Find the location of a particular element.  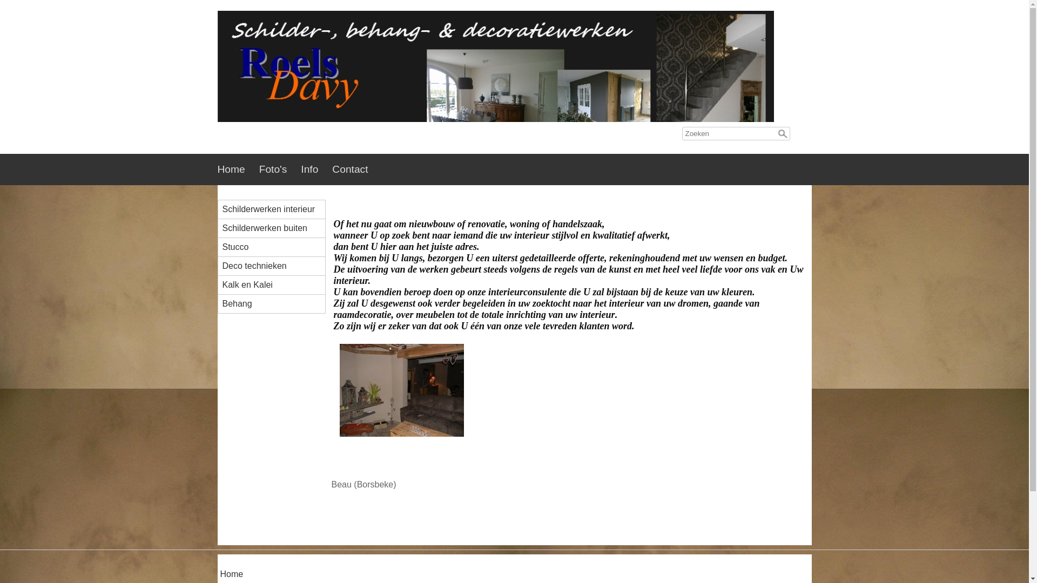

Kalk en Kalei is located at coordinates (276, 285).